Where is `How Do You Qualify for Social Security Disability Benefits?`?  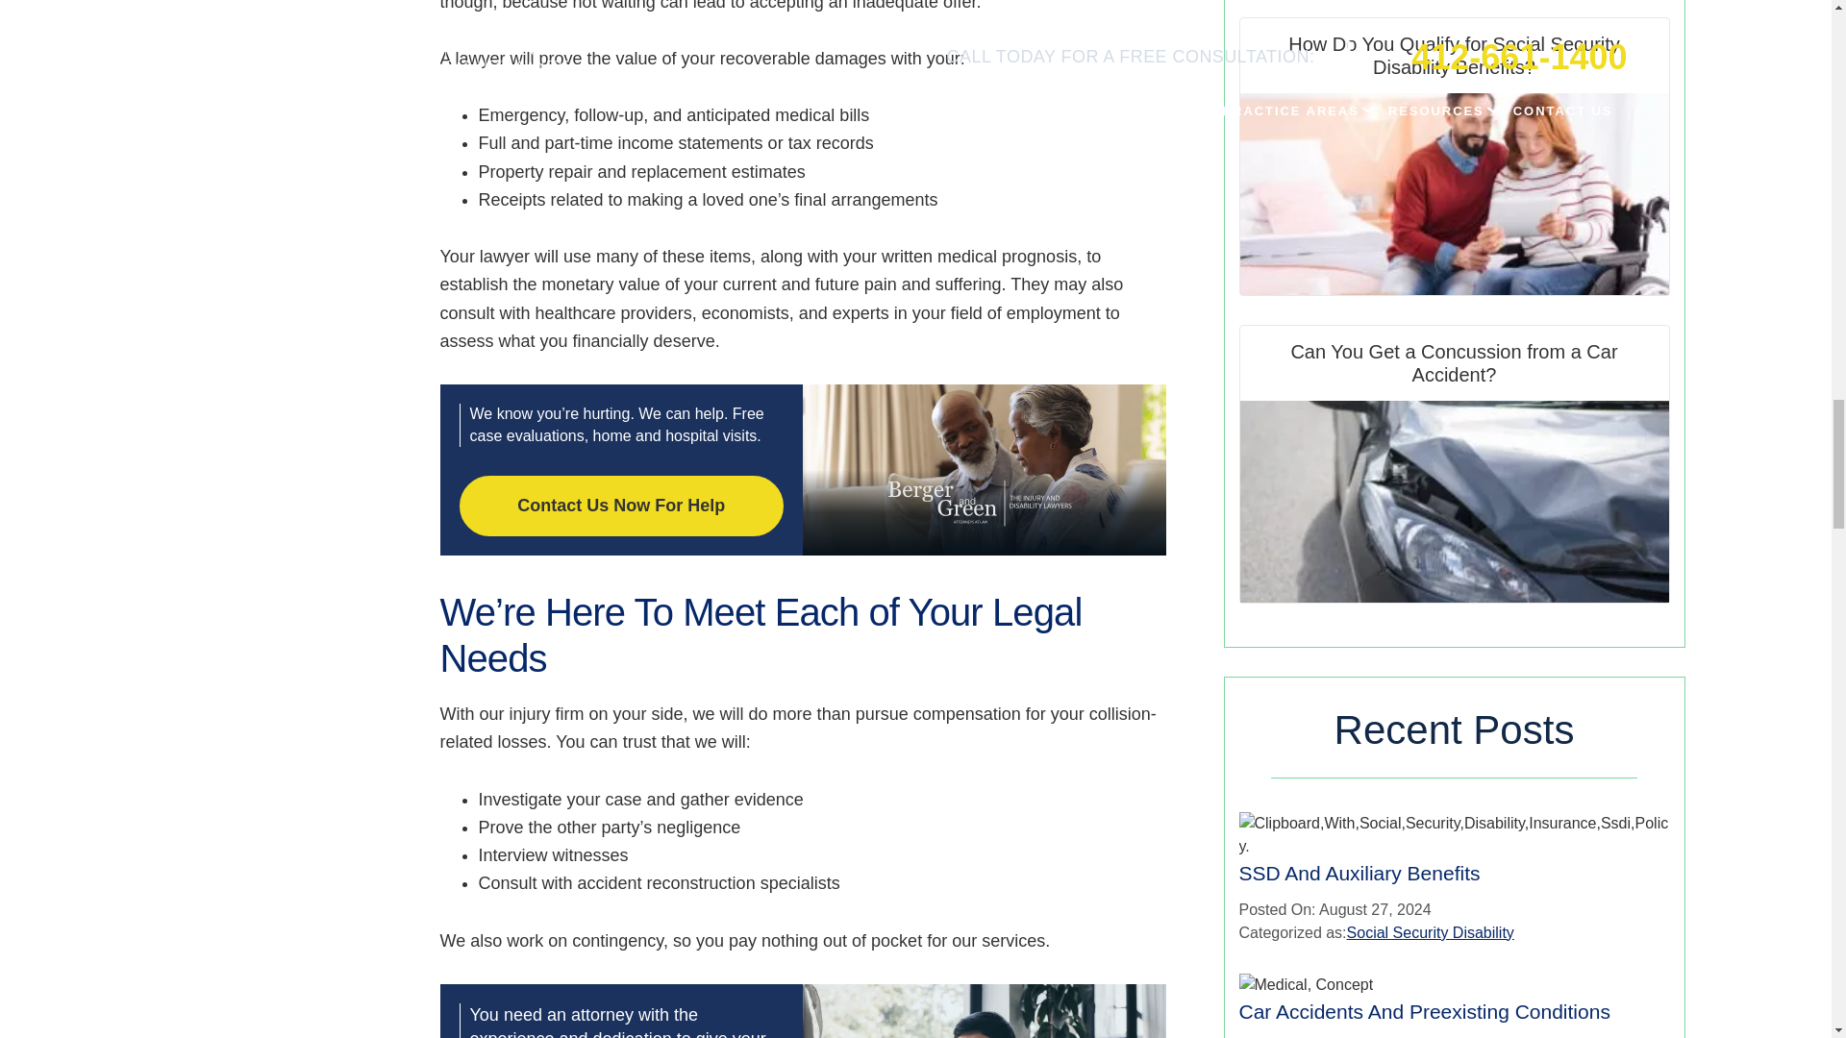
How Do You Qualify for Social Security Disability Benefits? is located at coordinates (1454, 156).